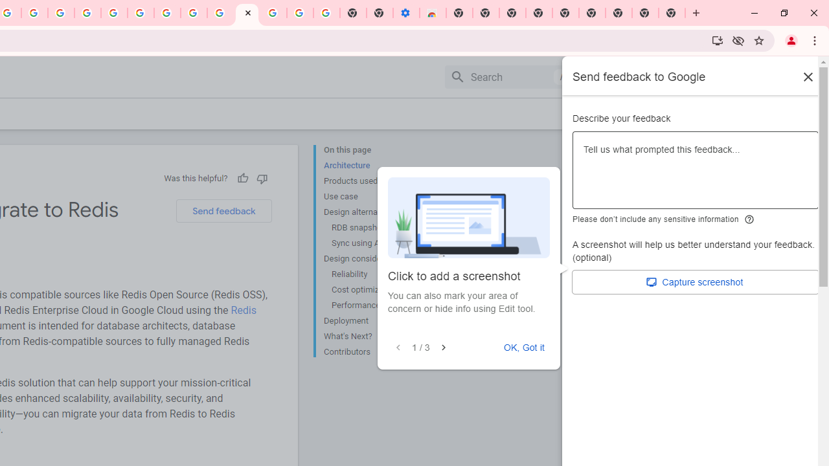 The image size is (829, 466). What do you see at coordinates (696, 282) in the screenshot?
I see `Capture screenshot` at bounding box center [696, 282].